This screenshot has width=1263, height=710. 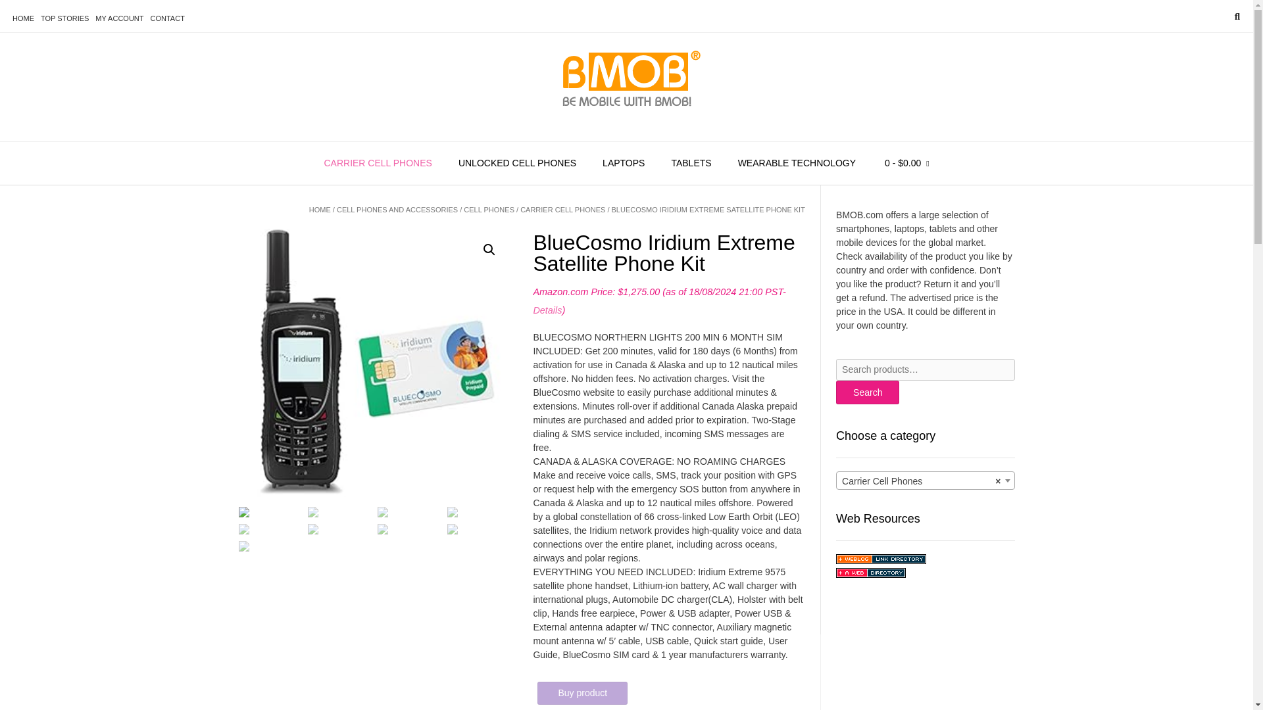 What do you see at coordinates (797, 163) in the screenshot?
I see `WEARABLE TECHNOLOGY` at bounding box center [797, 163].